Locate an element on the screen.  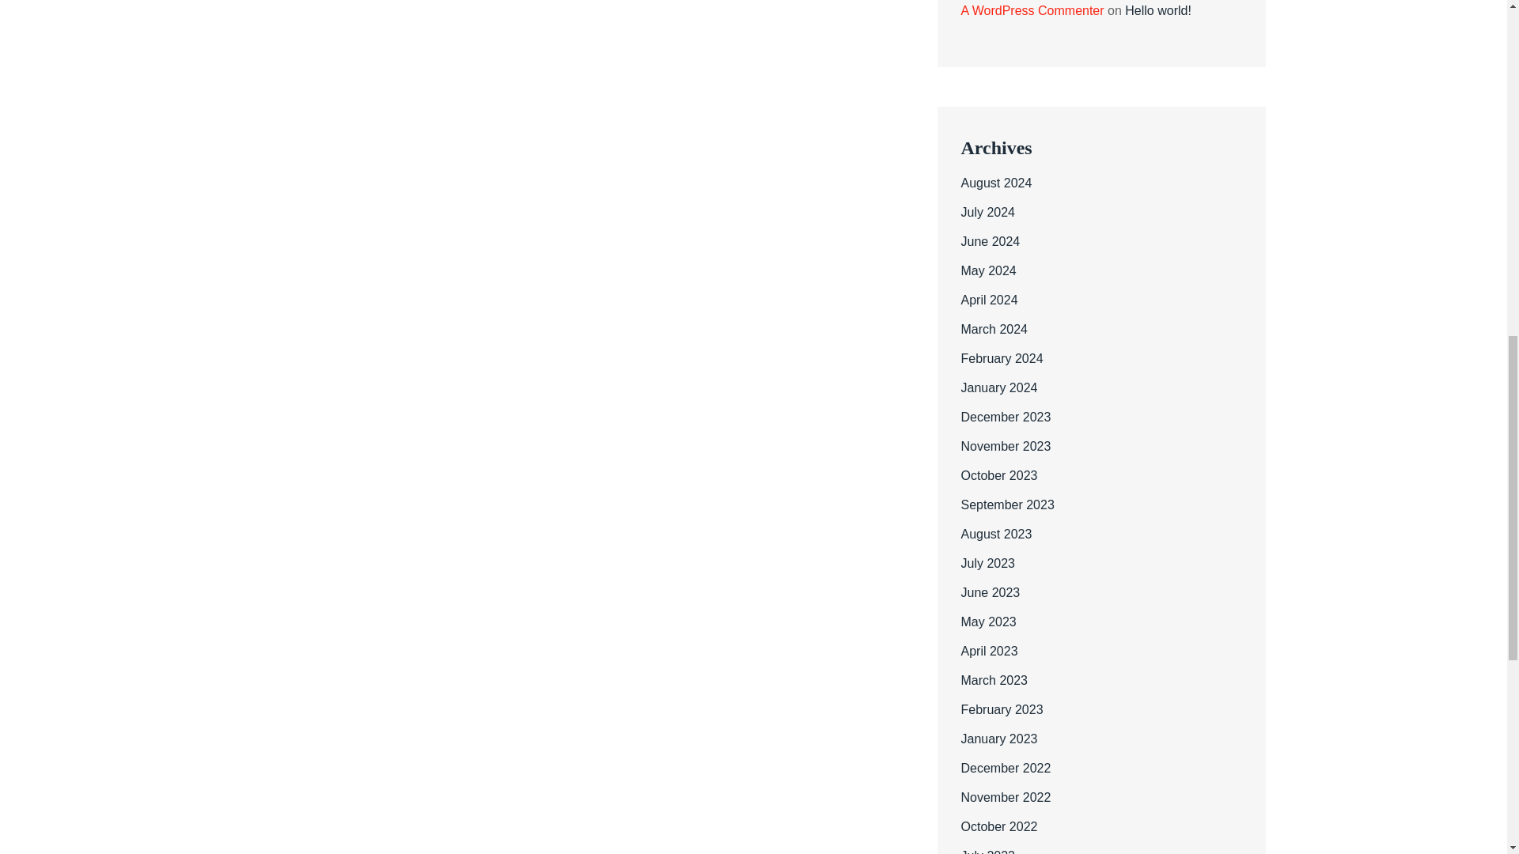
May 2024 is located at coordinates (987, 270).